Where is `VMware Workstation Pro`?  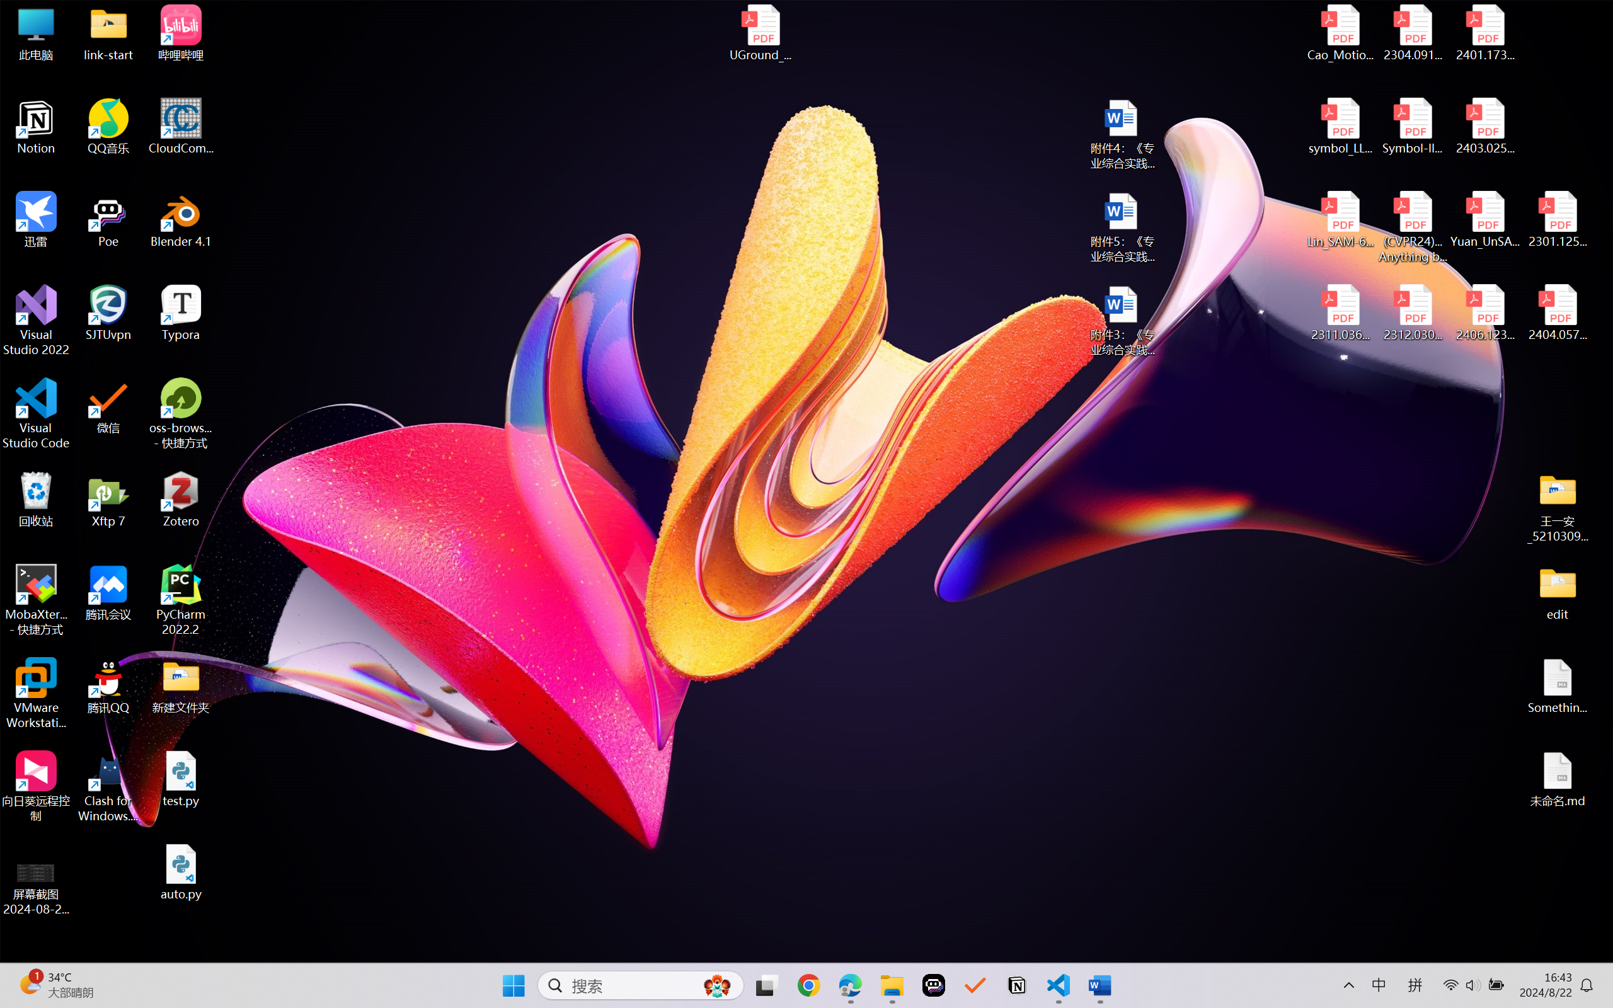
VMware Workstation Pro is located at coordinates (37, 694).